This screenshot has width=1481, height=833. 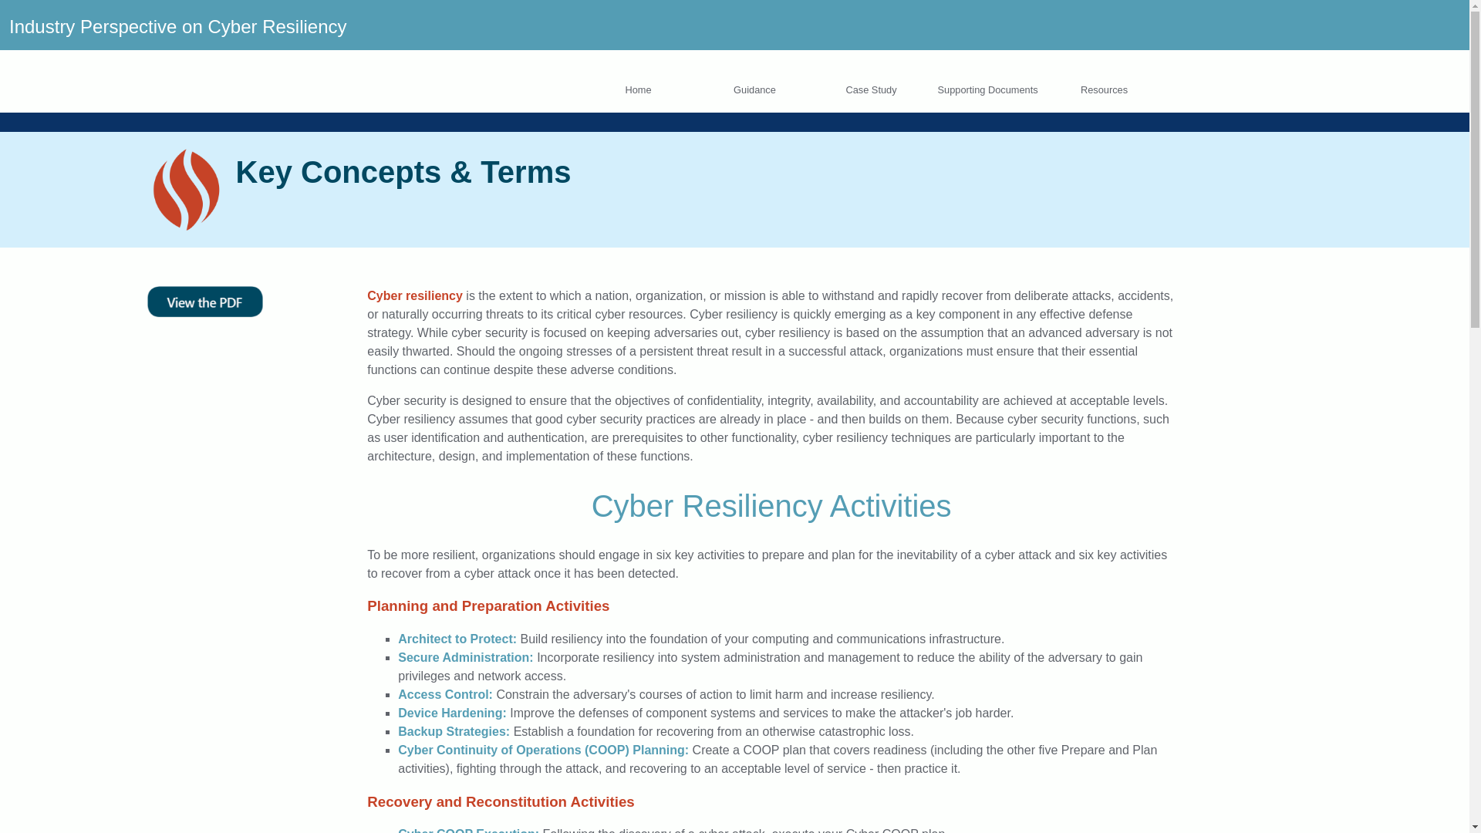 What do you see at coordinates (1103, 89) in the screenshot?
I see `Resources` at bounding box center [1103, 89].